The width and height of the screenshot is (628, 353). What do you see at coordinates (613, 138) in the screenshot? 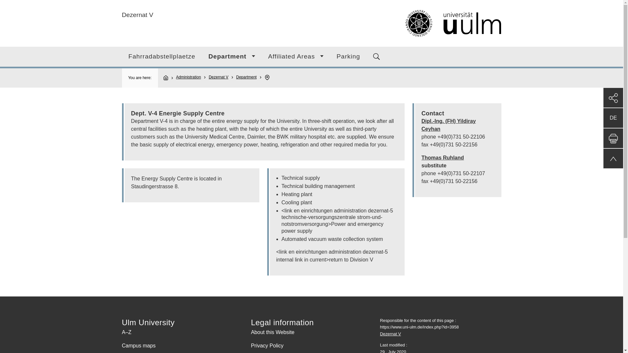
I see `Print this page` at bounding box center [613, 138].